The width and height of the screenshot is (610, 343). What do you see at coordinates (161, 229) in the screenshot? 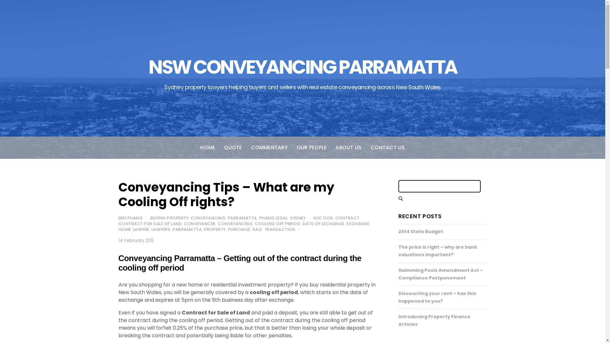
I see `LAWYERS` at bounding box center [161, 229].